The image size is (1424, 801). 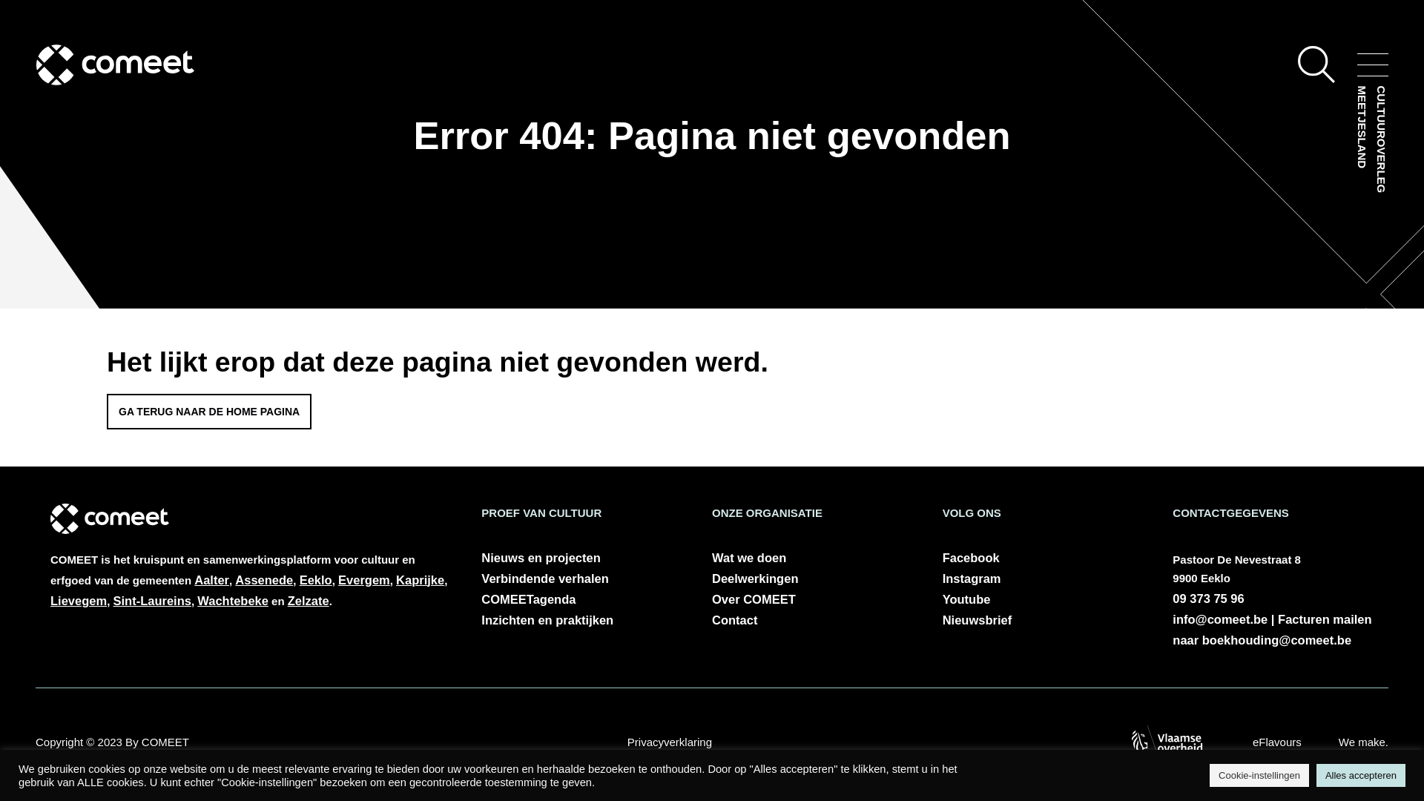 What do you see at coordinates (1043, 558) in the screenshot?
I see `Facebook` at bounding box center [1043, 558].